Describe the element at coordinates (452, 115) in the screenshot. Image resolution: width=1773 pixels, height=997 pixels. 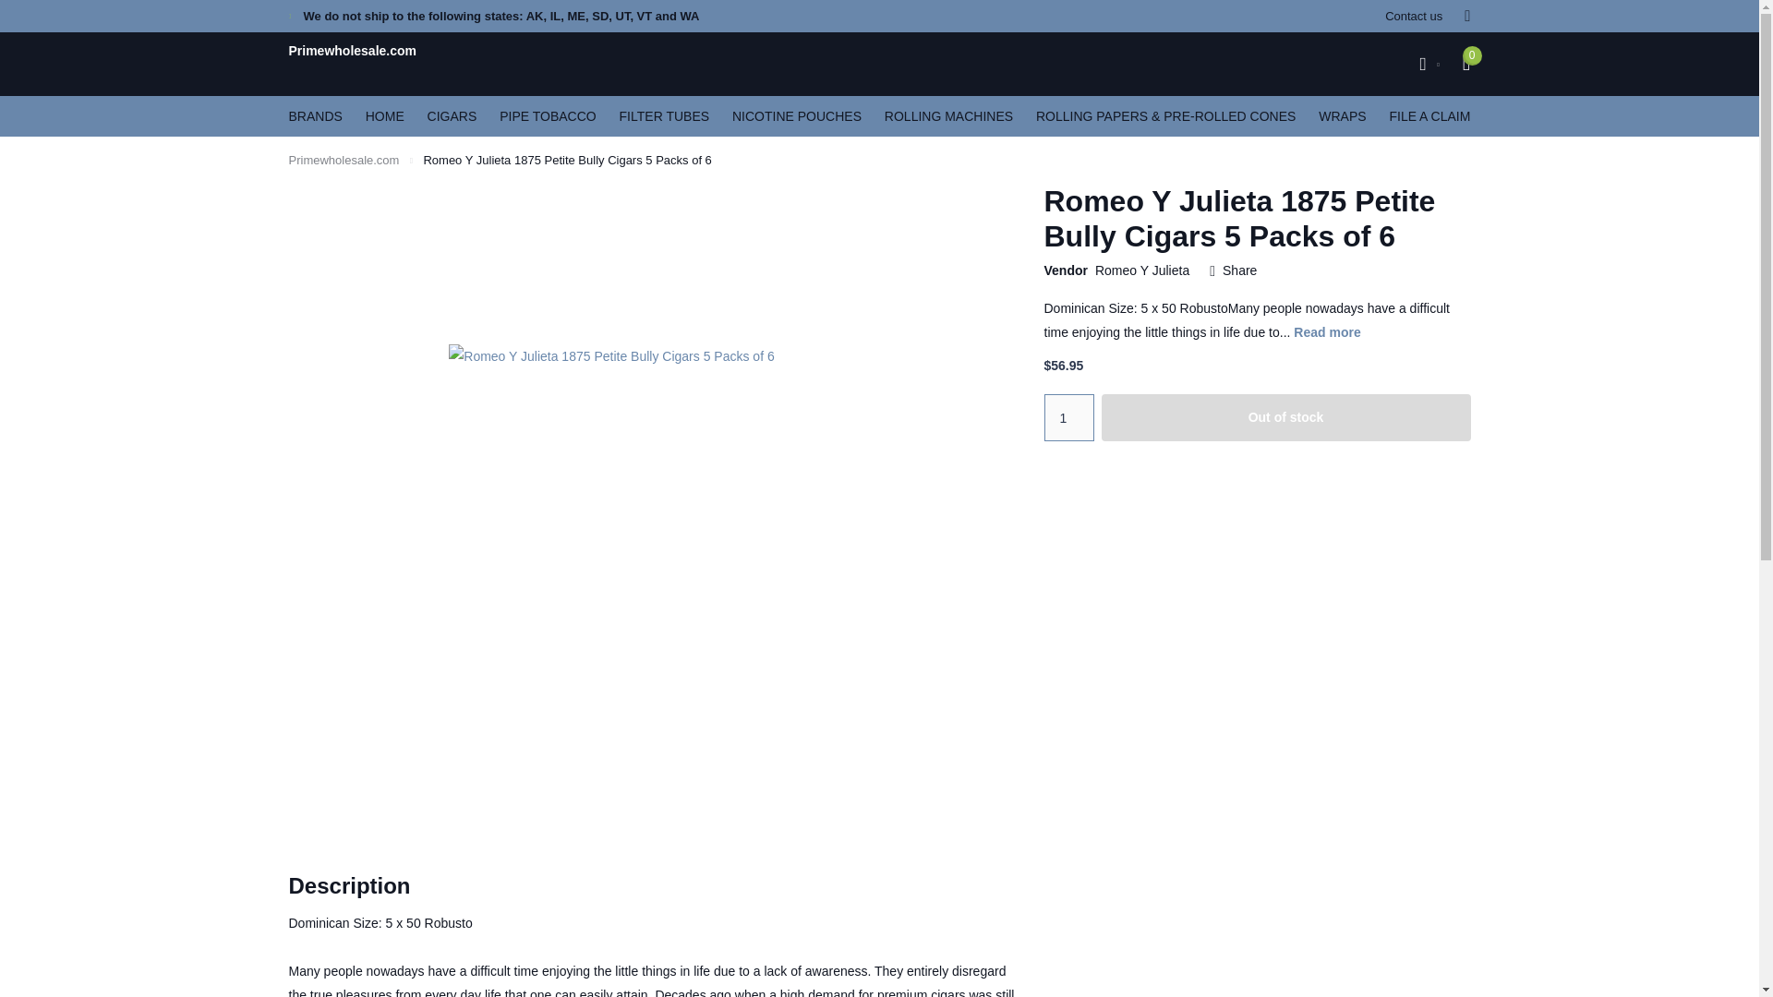
I see `CIGARS` at that location.